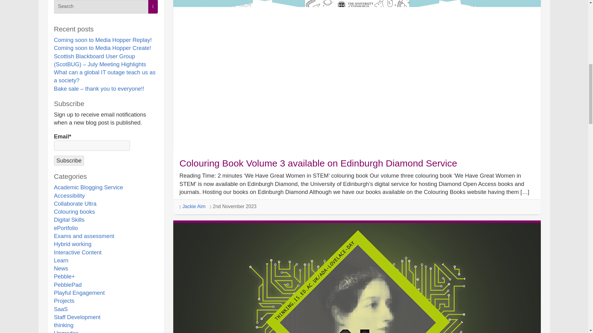  I want to click on What can a global IT outage teach us as a society?, so click(104, 76).